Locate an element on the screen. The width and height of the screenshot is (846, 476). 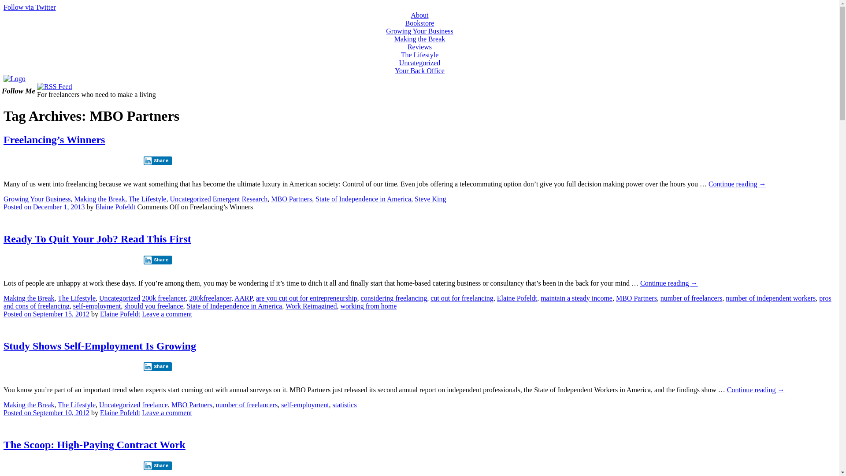
State of Independence in America is located at coordinates (234, 306).